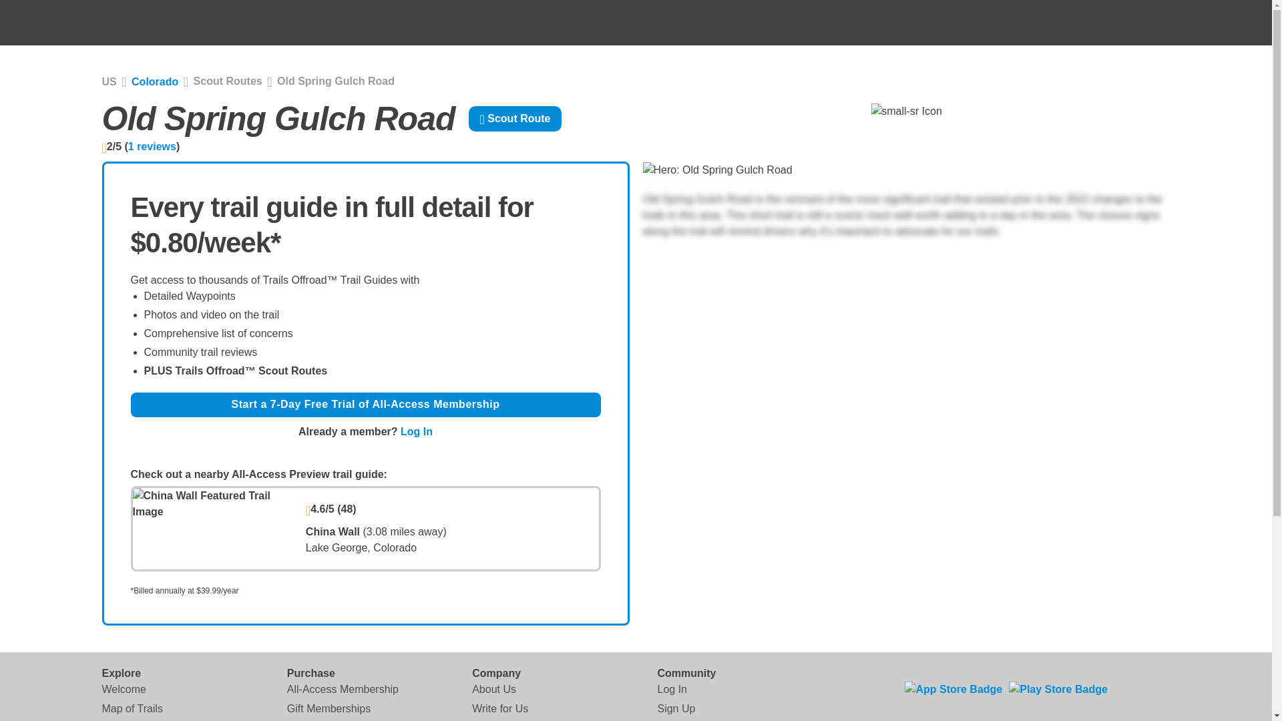  I want to click on Map of Trails, so click(132, 708).